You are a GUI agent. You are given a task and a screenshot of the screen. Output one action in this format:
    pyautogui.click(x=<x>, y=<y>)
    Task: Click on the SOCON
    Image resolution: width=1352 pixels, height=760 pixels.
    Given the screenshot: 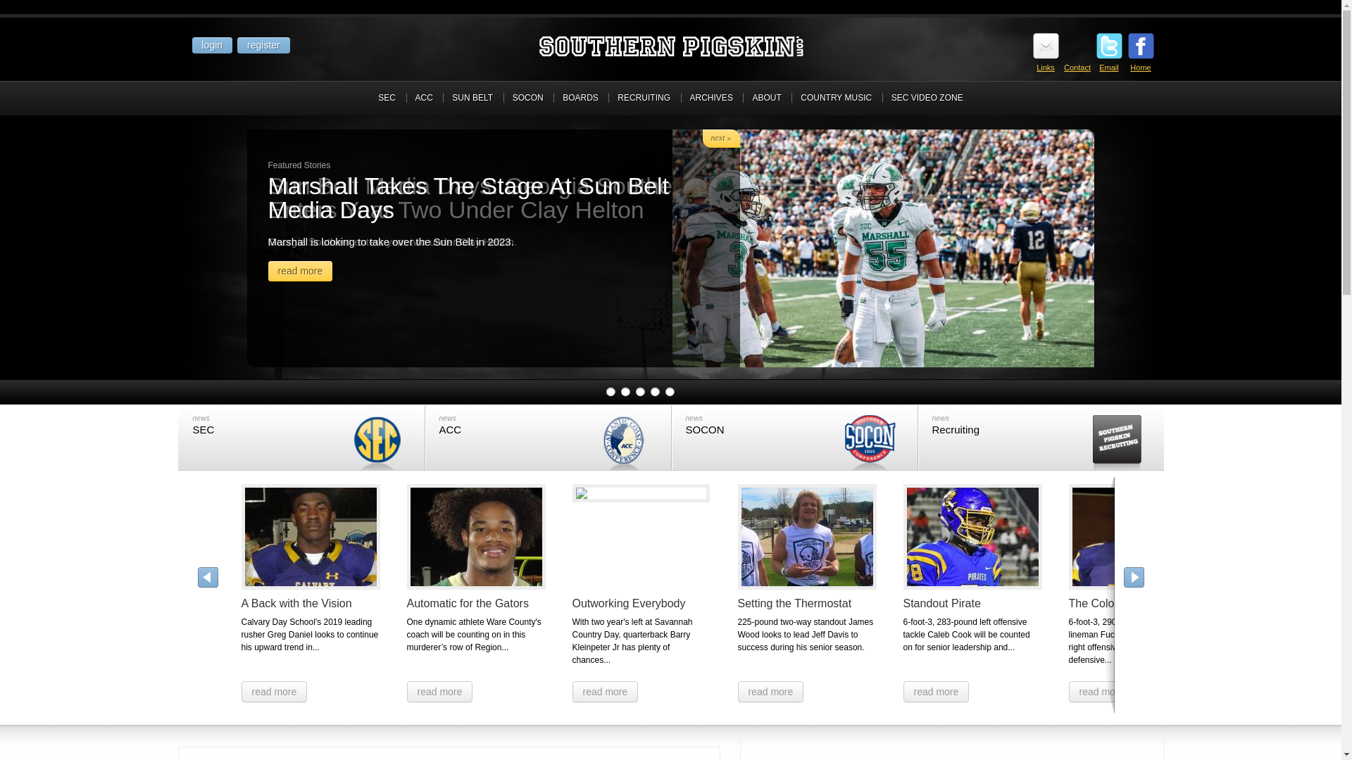 What is the action you would take?
    pyautogui.click(x=527, y=97)
    